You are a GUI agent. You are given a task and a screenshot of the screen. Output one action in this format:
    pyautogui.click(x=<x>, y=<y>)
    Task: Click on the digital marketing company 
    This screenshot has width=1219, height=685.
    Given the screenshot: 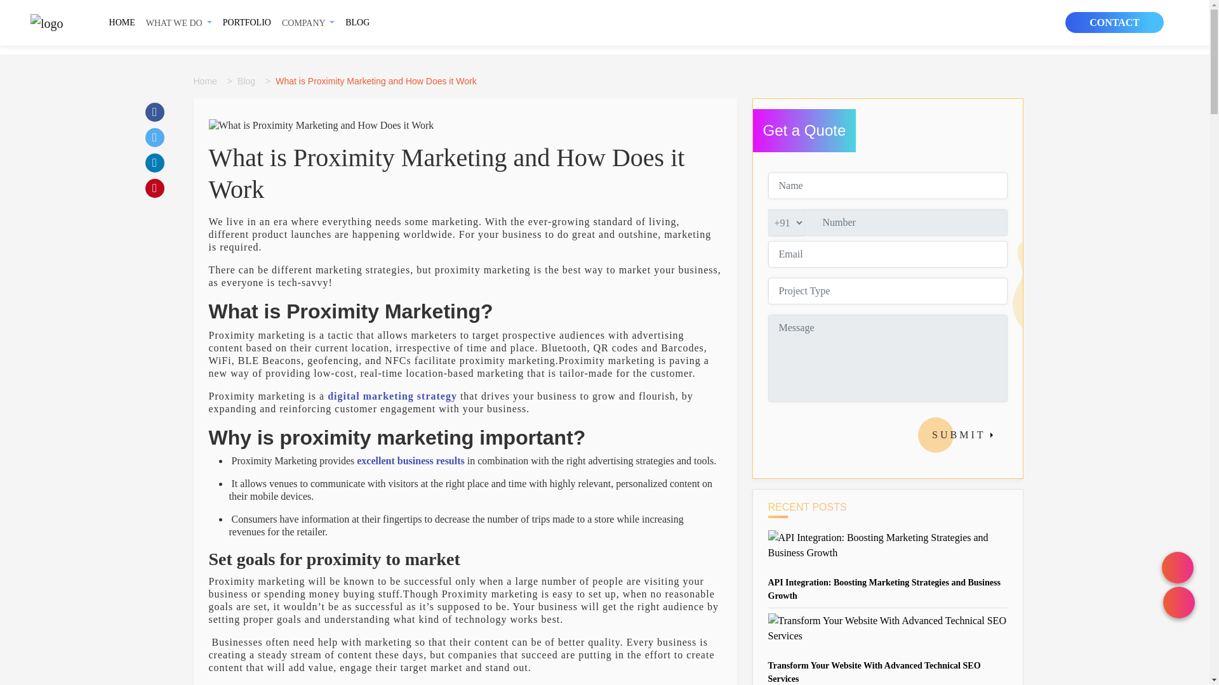 What is the action you would take?
    pyautogui.click(x=410, y=460)
    